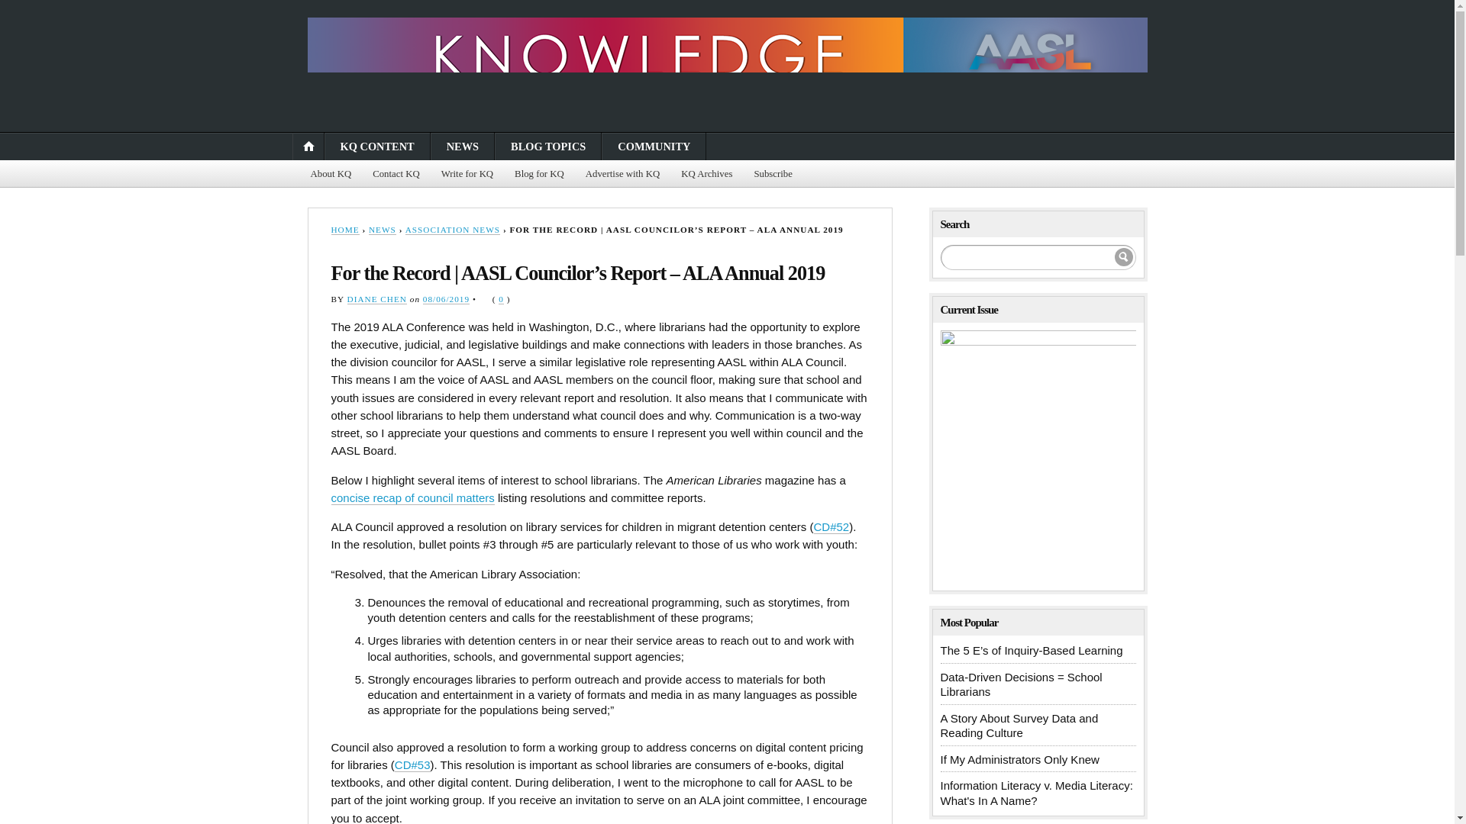 The width and height of the screenshot is (1466, 824). Describe the element at coordinates (345, 229) in the screenshot. I see `HOME` at that location.